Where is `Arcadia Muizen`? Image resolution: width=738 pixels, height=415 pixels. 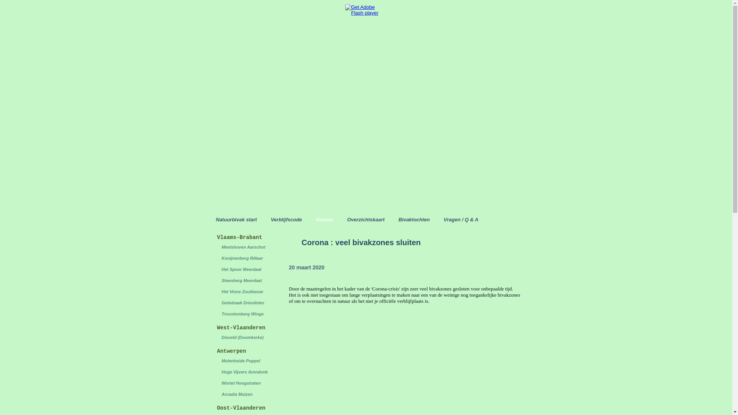 Arcadia Muizen is located at coordinates (243, 394).